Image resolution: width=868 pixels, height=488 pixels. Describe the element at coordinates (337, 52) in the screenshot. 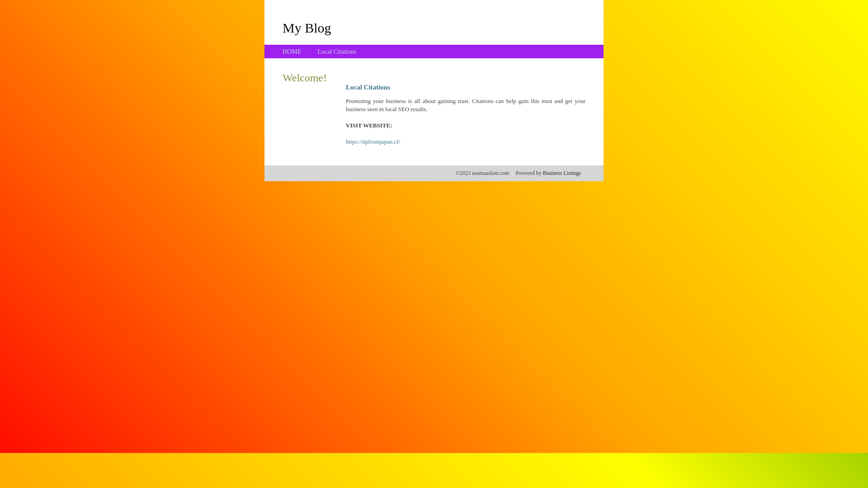

I see `Local Citations` at that location.